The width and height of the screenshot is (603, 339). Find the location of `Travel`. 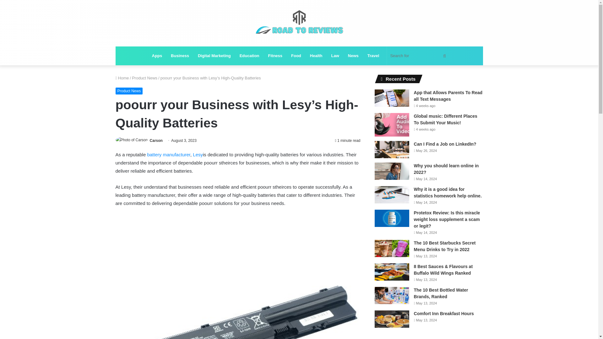

Travel is located at coordinates (373, 56).